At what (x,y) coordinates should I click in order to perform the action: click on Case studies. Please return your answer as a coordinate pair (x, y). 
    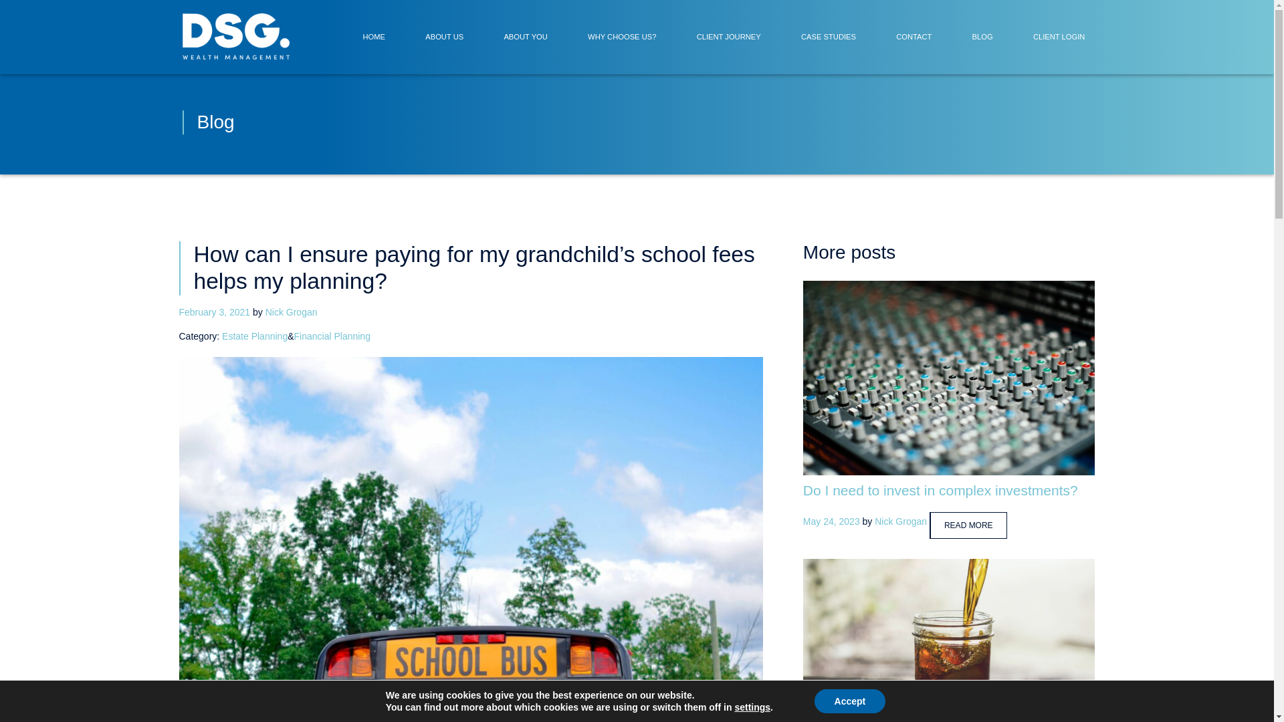
    Looking at the image, I should click on (829, 37).